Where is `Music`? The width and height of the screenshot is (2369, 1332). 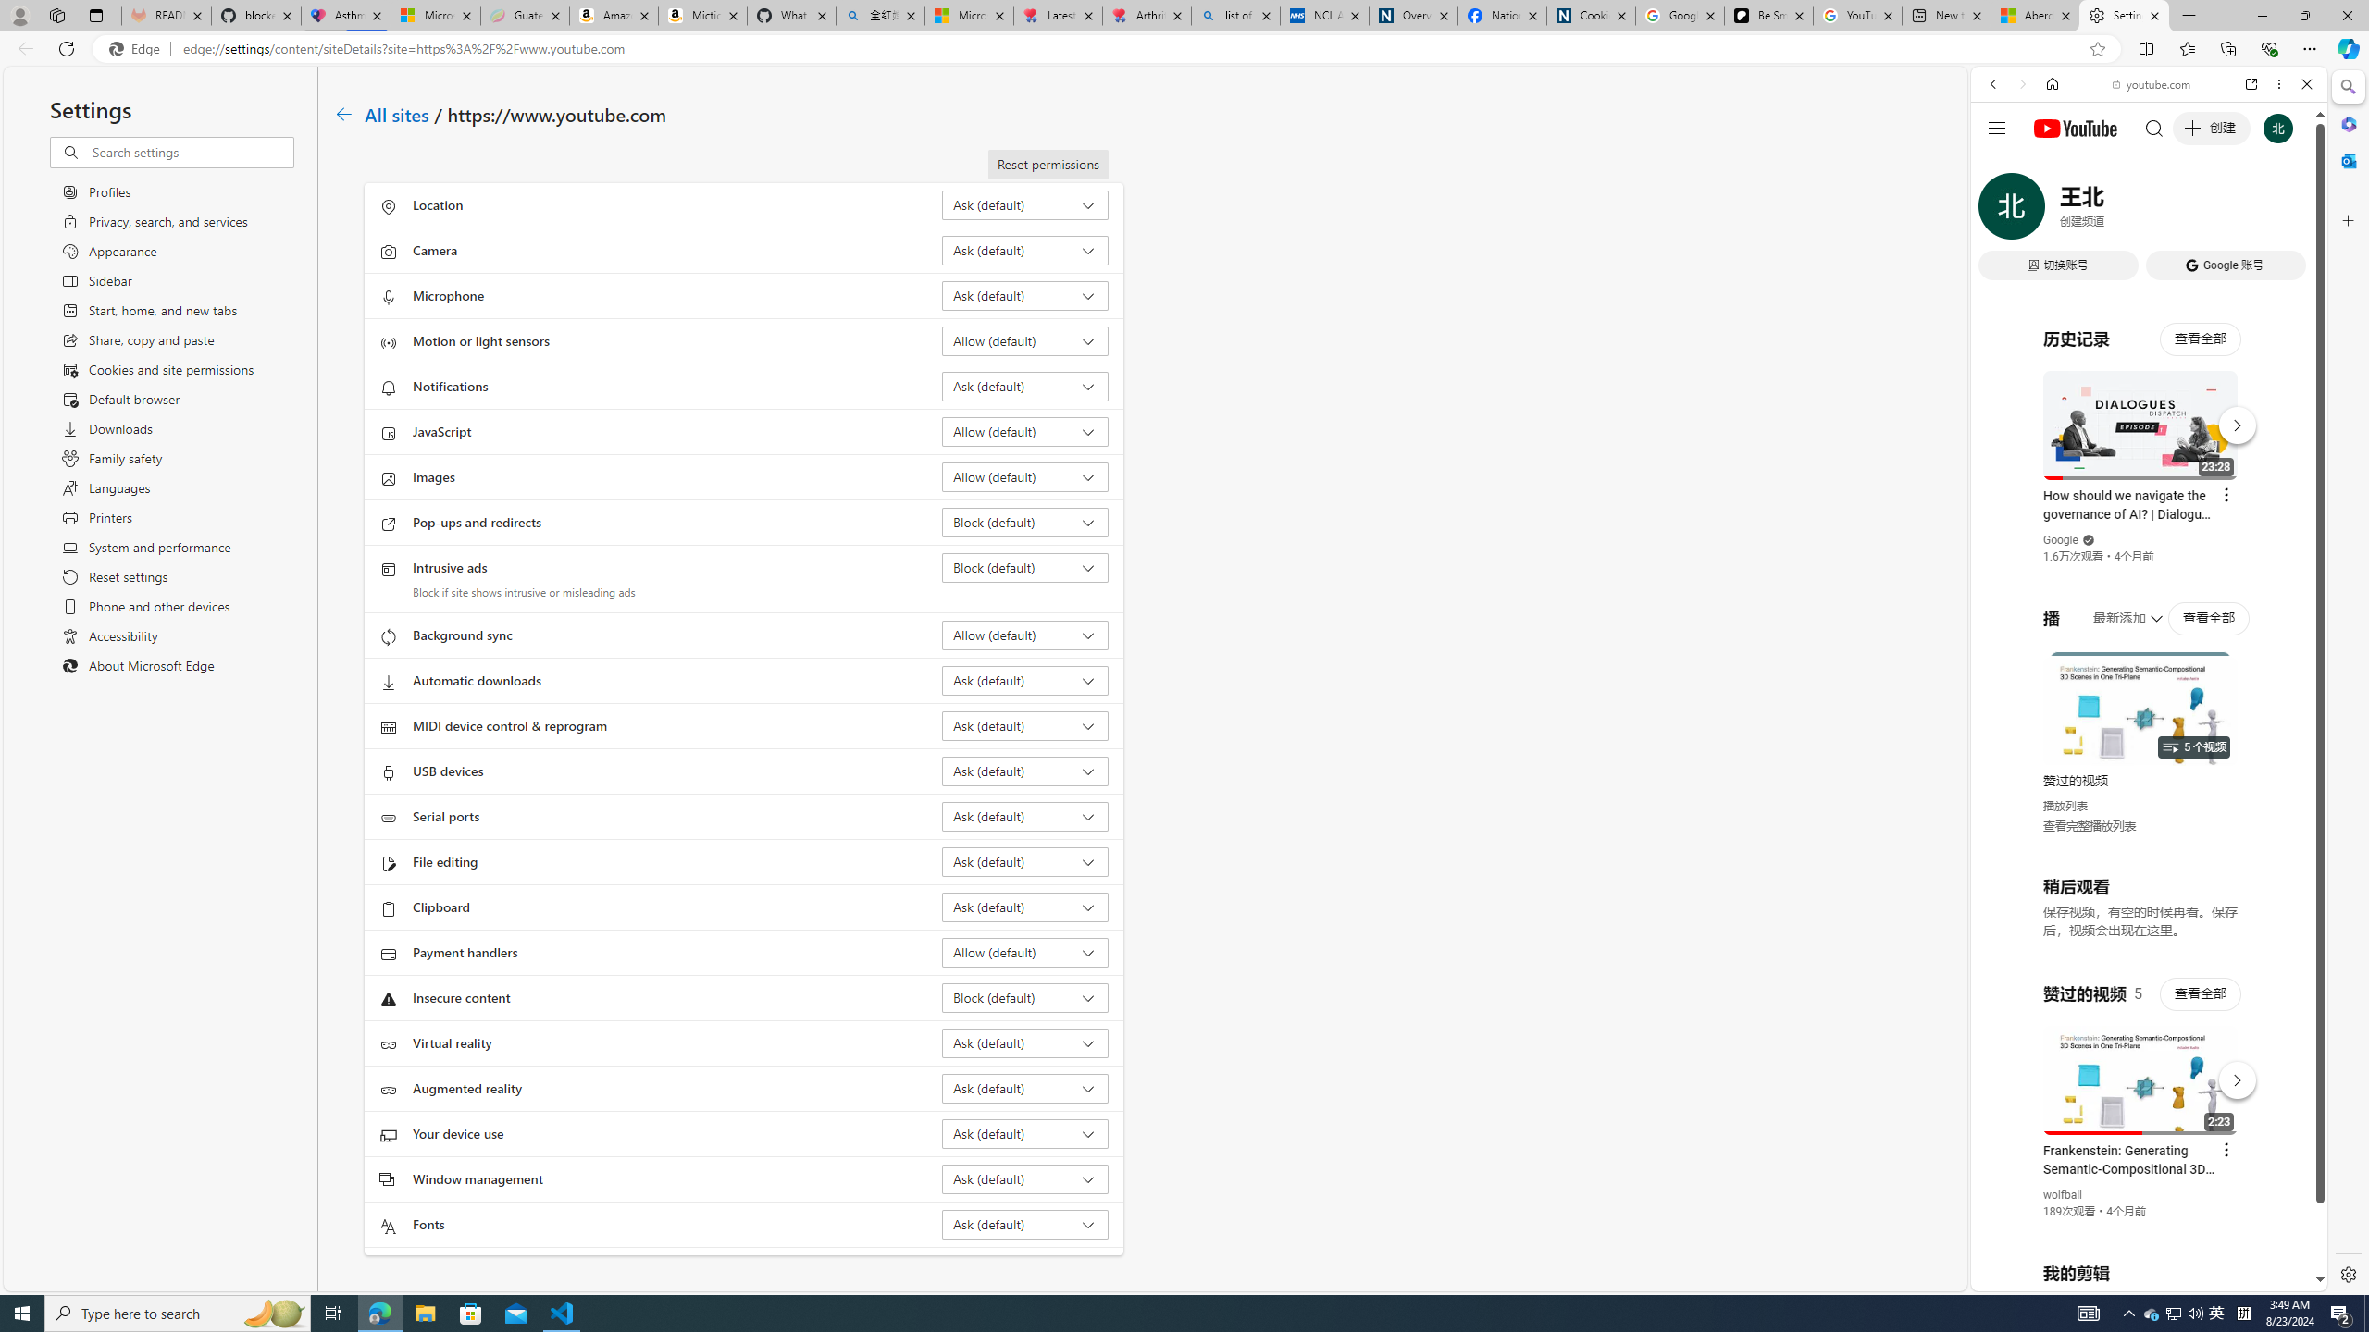
Music is located at coordinates (2149, 503).